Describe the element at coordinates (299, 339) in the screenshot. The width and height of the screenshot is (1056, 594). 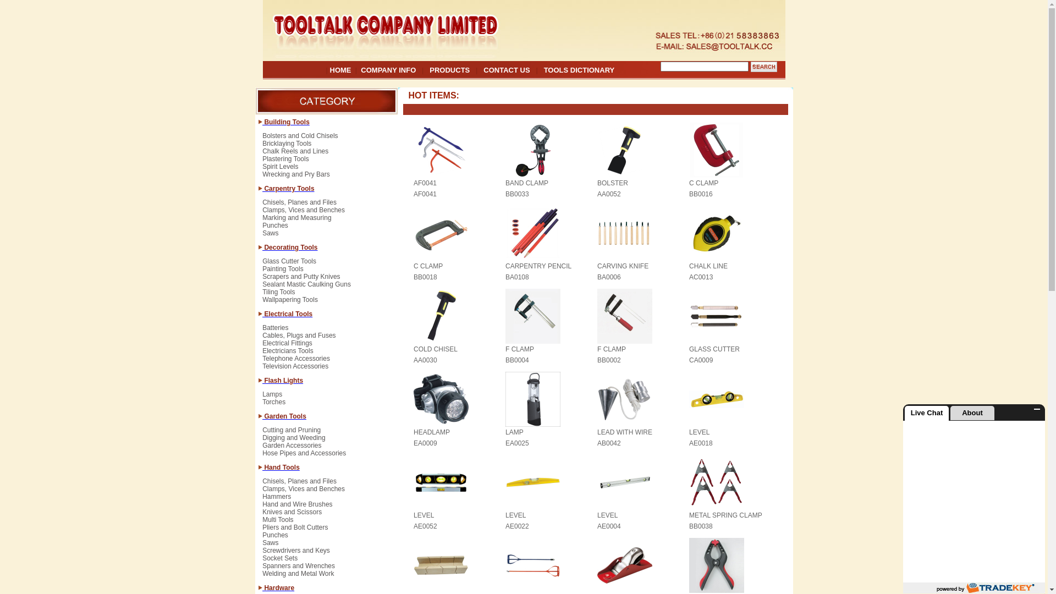
I see `Cables, Plugs and Fuses` at that location.